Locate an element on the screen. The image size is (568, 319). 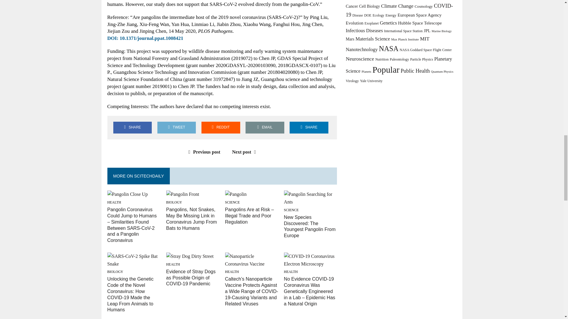
TWEET is located at coordinates (176, 127).